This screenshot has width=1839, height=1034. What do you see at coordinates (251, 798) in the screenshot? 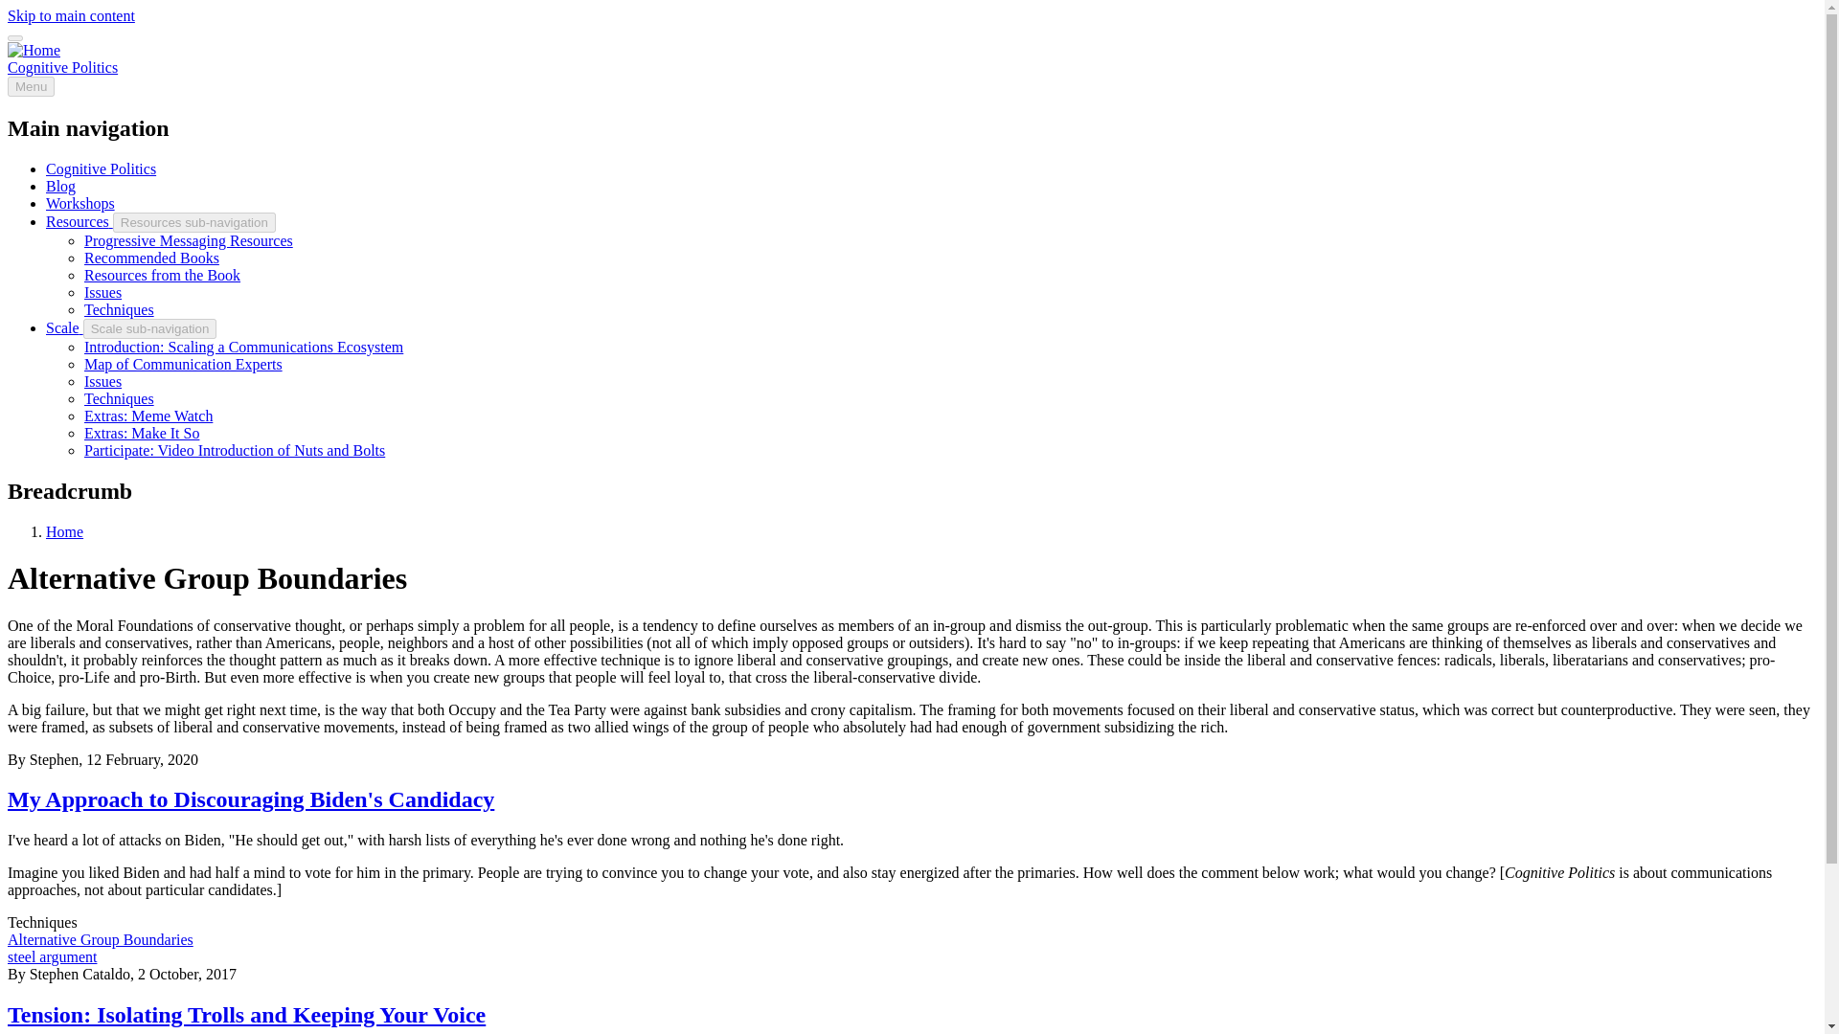
I see `My Approach to Discouraging Biden's Candidacy` at bounding box center [251, 798].